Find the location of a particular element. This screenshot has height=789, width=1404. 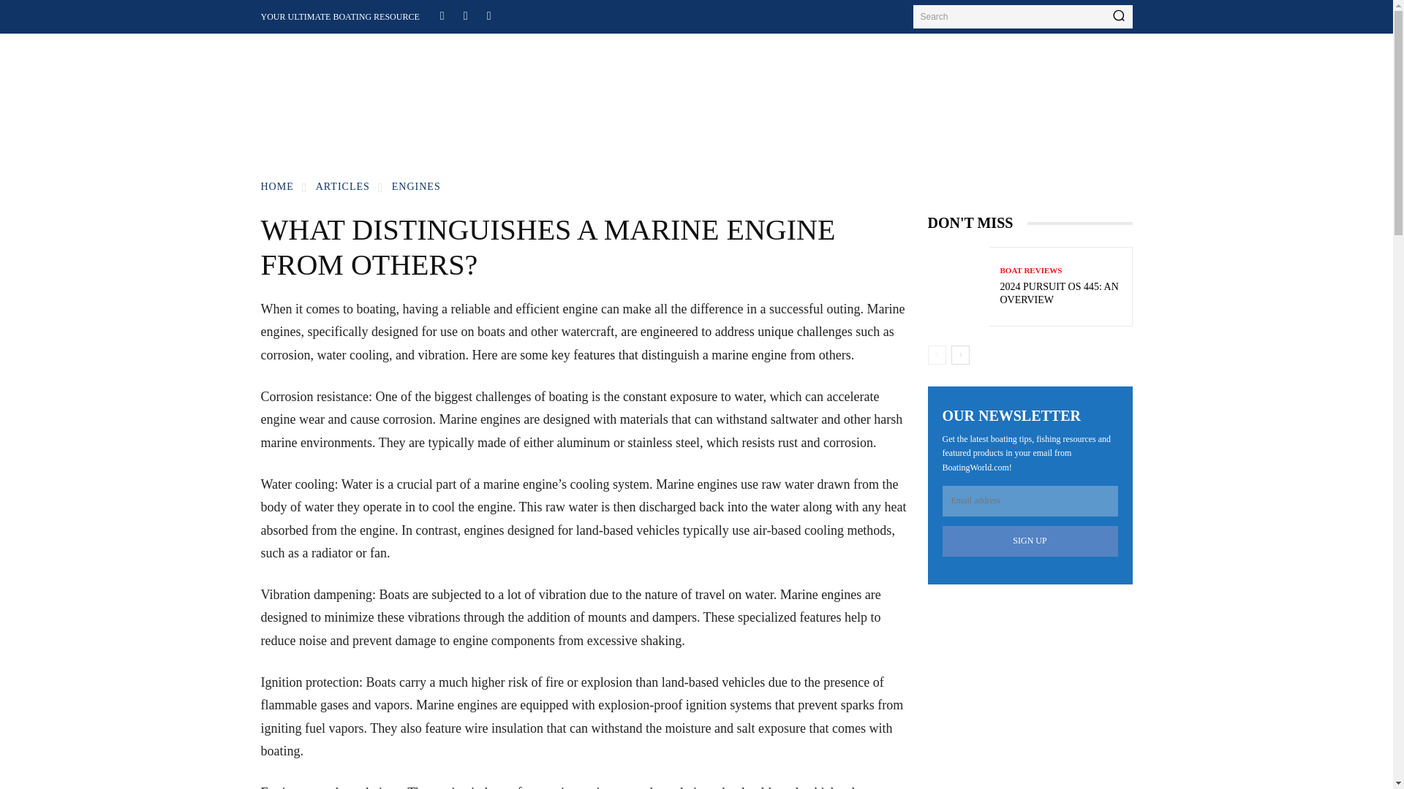

BoatingWorld is located at coordinates (342, 78).